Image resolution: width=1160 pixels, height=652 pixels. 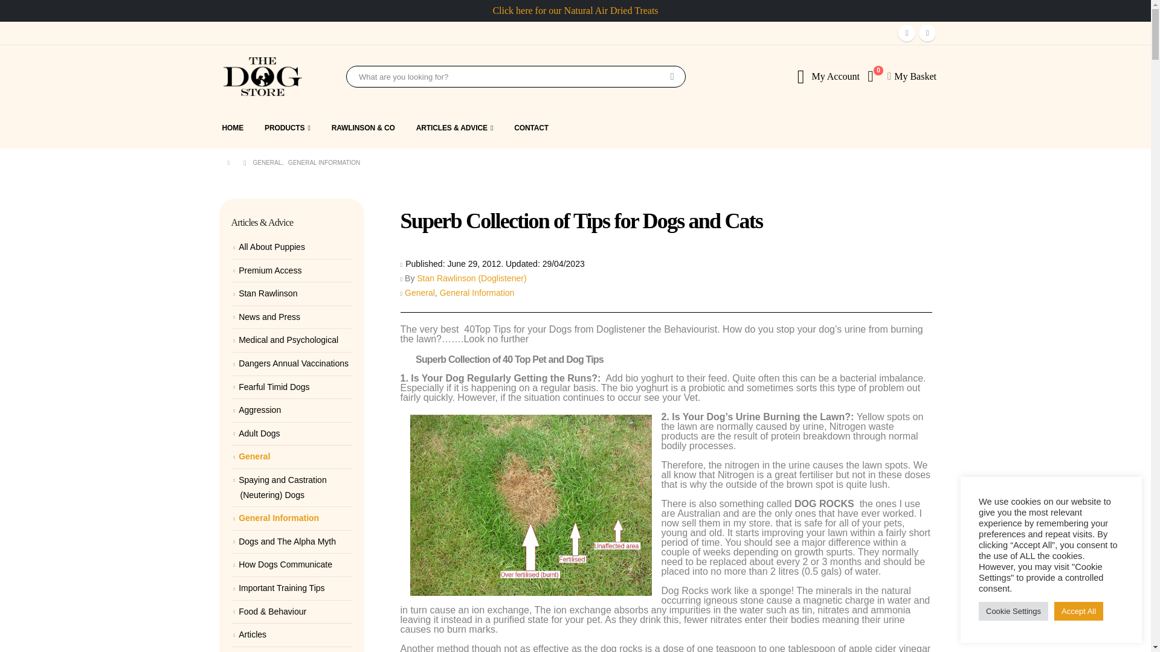 What do you see at coordinates (915, 76) in the screenshot?
I see `My Basket` at bounding box center [915, 76].